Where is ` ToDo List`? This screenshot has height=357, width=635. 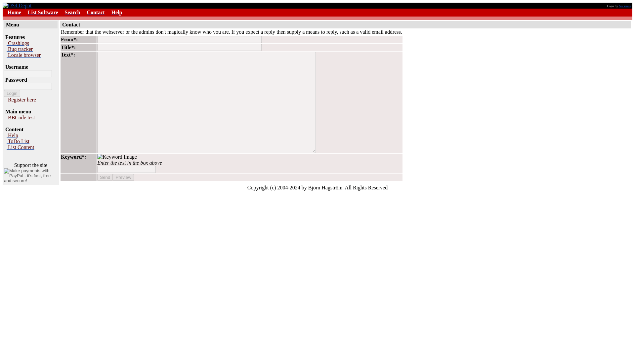
 ToDo List is located at coordinates (18, 141).